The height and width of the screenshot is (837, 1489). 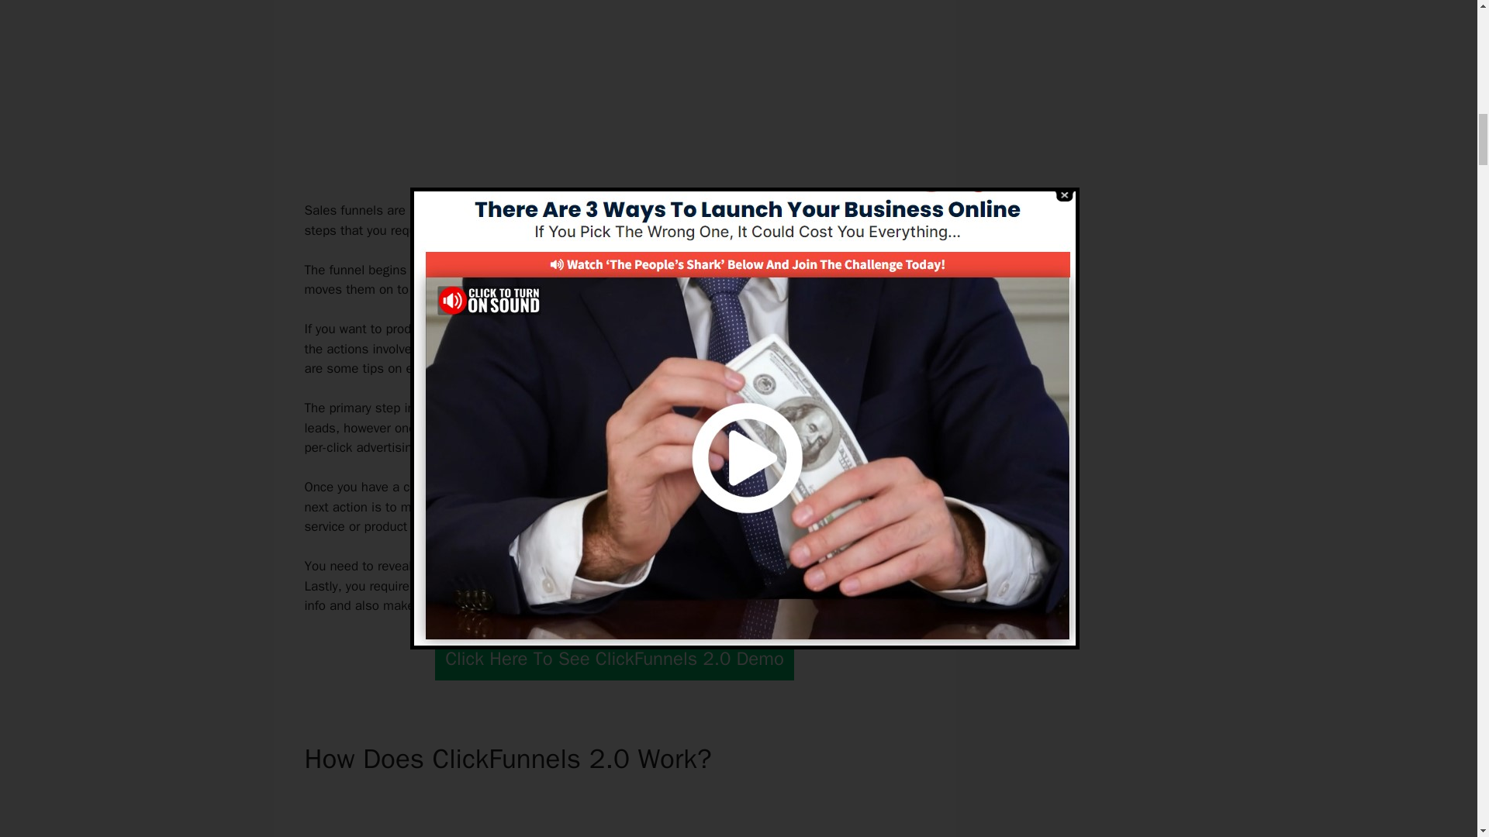 What do you see at coordinates (610, 814) in the screenshot?
I see `YouTube video player` at bounding box center [610, 814].